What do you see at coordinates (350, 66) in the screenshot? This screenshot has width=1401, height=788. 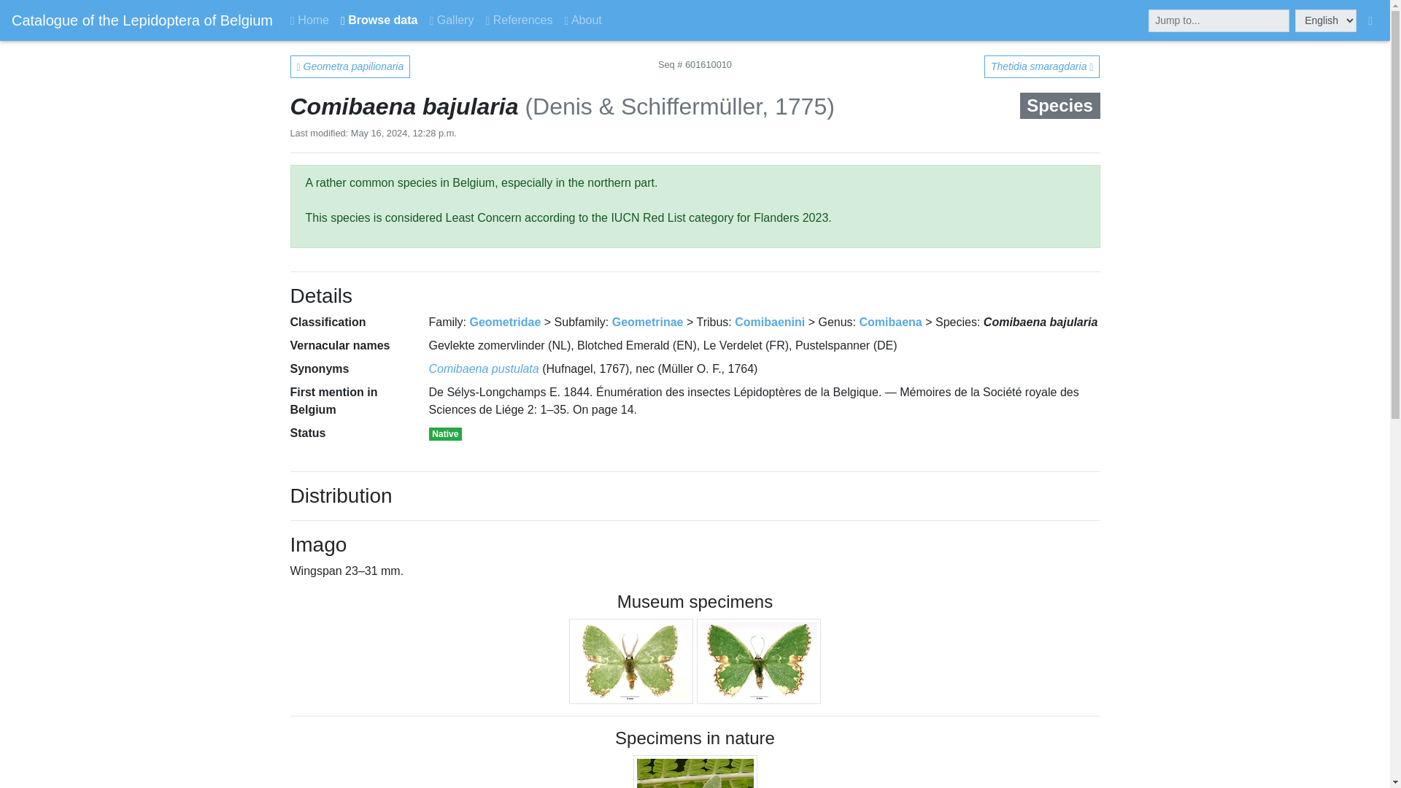 I see `Geometra papilionaria` at bounding box center [350, 66].